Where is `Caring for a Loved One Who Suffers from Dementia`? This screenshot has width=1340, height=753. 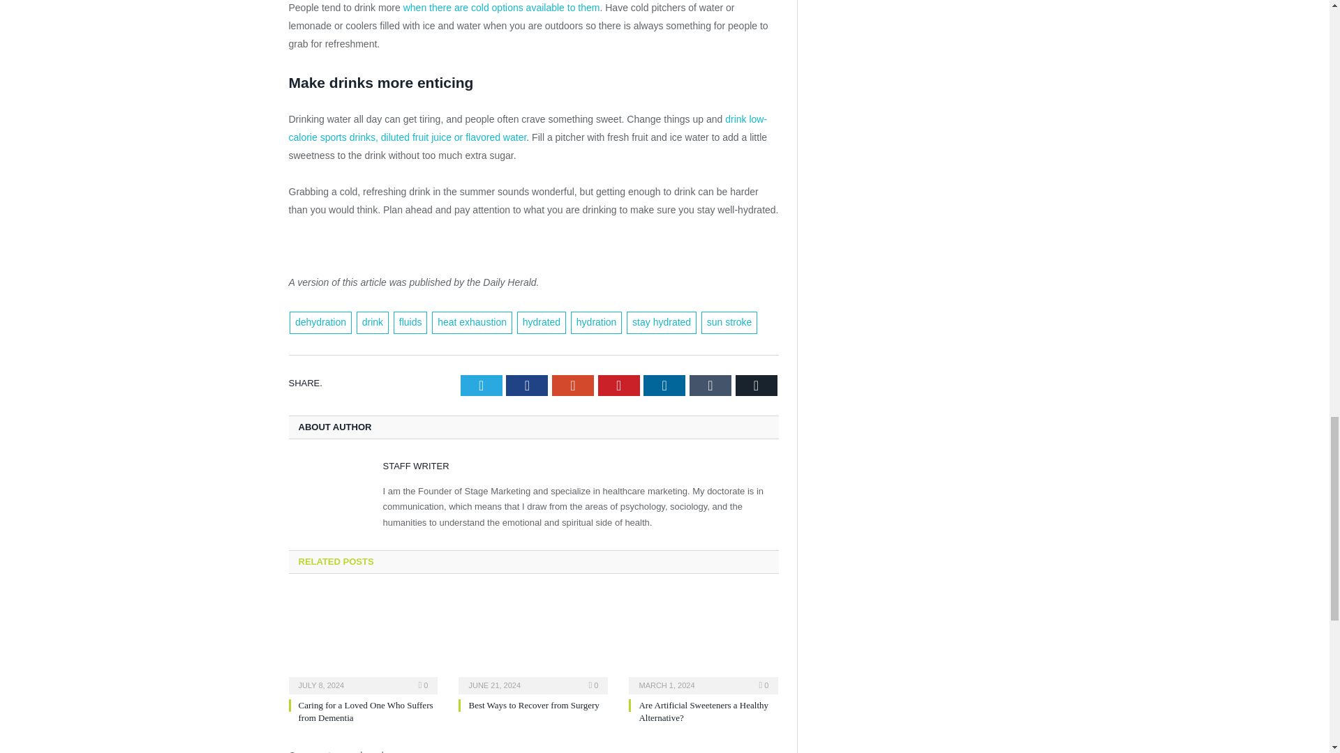
Caring for a Loved One Who Suffers from Dementia is located at coordinates (366, 711).